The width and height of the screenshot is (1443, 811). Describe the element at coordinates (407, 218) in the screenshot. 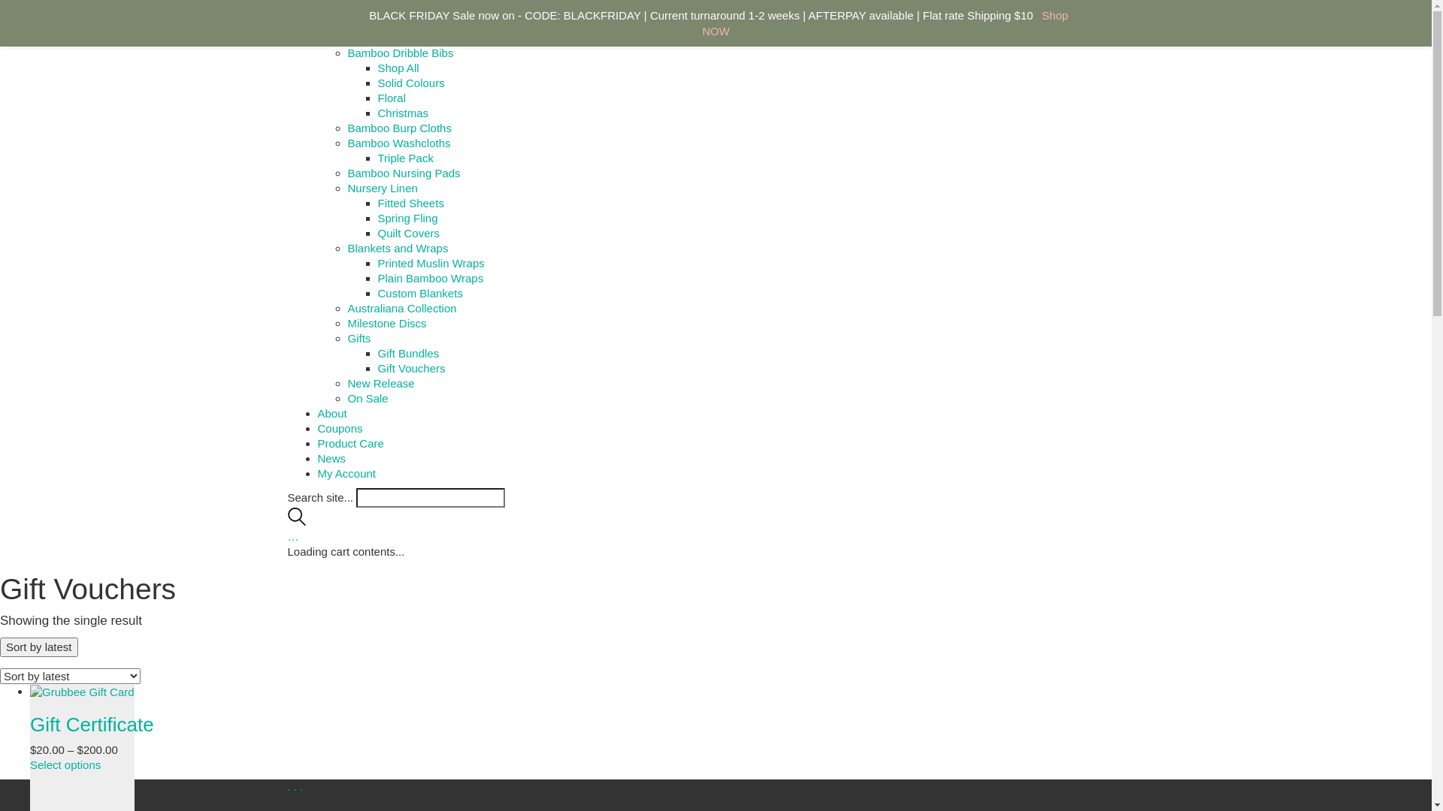

I see `Spring Fling` at that location.